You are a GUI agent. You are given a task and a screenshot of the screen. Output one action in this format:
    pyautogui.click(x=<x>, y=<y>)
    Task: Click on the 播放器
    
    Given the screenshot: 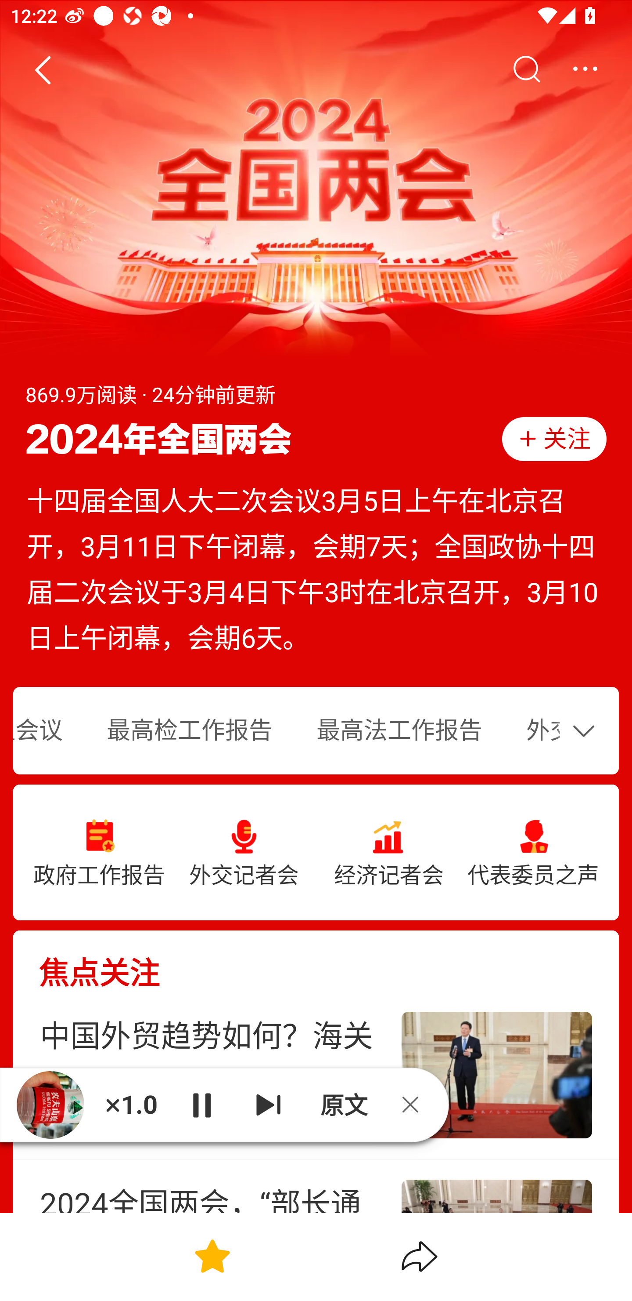 What is the action you would take?
    pyautogui.click(x=50, y=1105)
    